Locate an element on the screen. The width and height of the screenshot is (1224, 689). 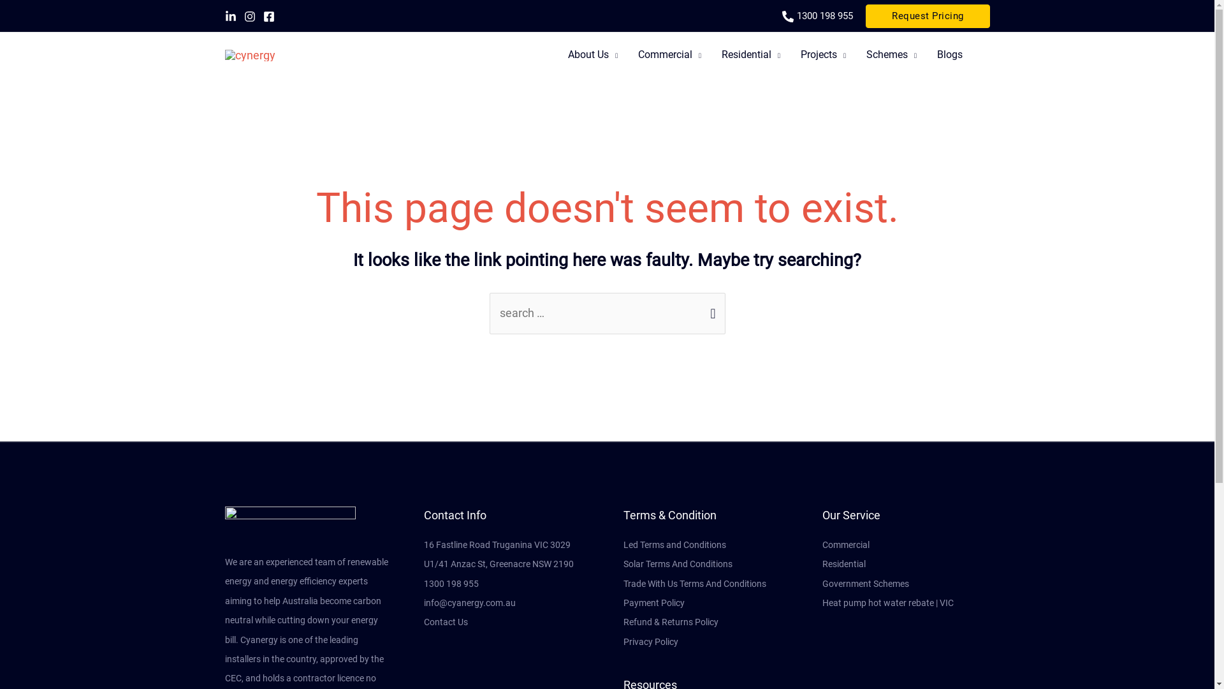
Schemes is located at coordinates (891, 55).